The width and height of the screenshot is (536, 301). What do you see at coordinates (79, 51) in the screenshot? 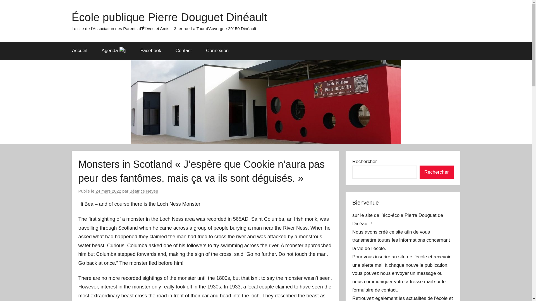
I see `Accueil` at bounding box center [79, 51].